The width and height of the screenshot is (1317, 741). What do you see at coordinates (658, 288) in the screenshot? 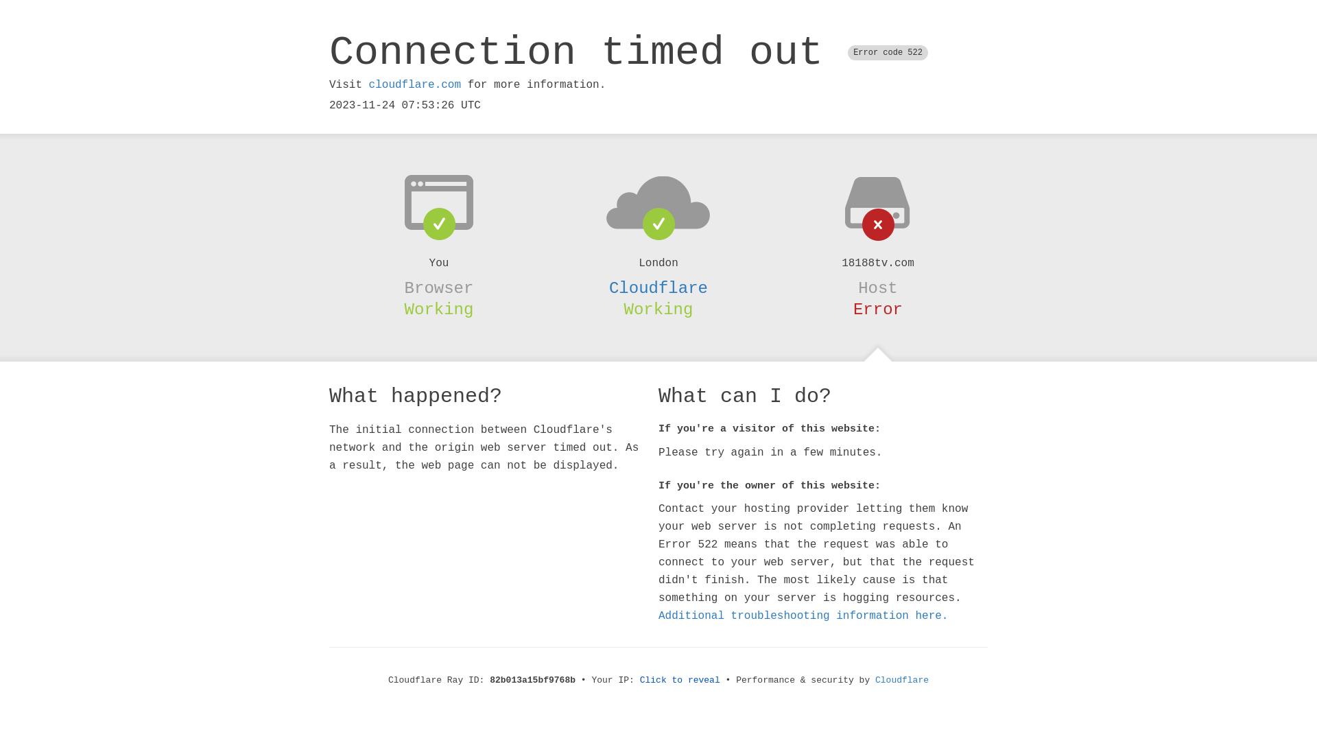
I see `Cloudflare` at bounding box center [658, 288].